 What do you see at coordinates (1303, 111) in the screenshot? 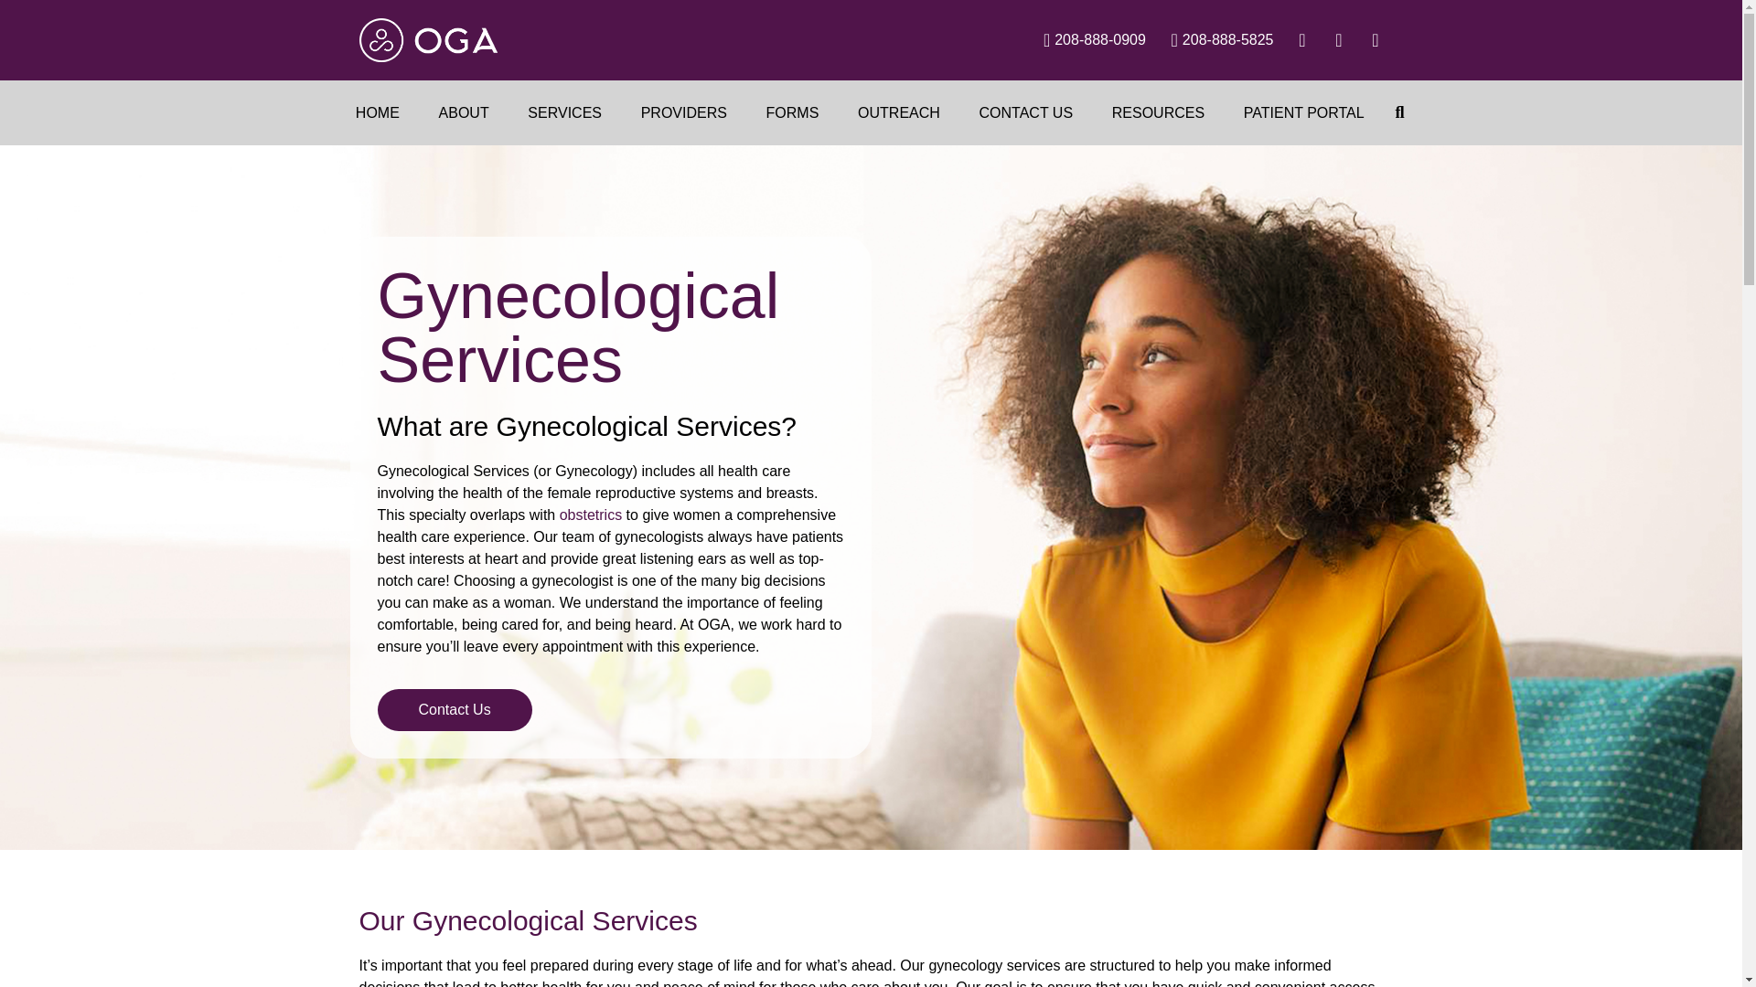
I see `PATIENT PORTAL` at bounding box center [1303, 111].